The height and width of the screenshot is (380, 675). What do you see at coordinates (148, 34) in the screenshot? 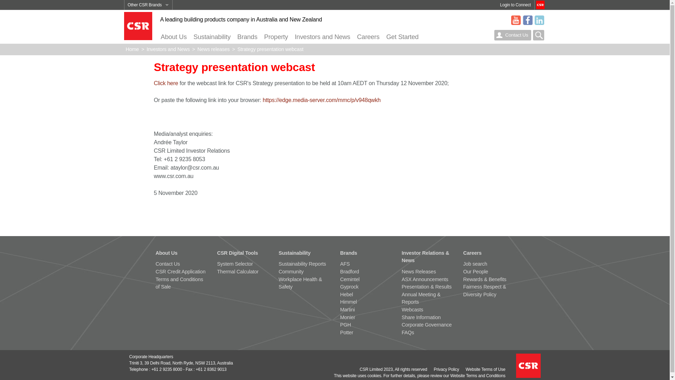
I see `Bradford Ventilation` at bounding box center [148, 34].